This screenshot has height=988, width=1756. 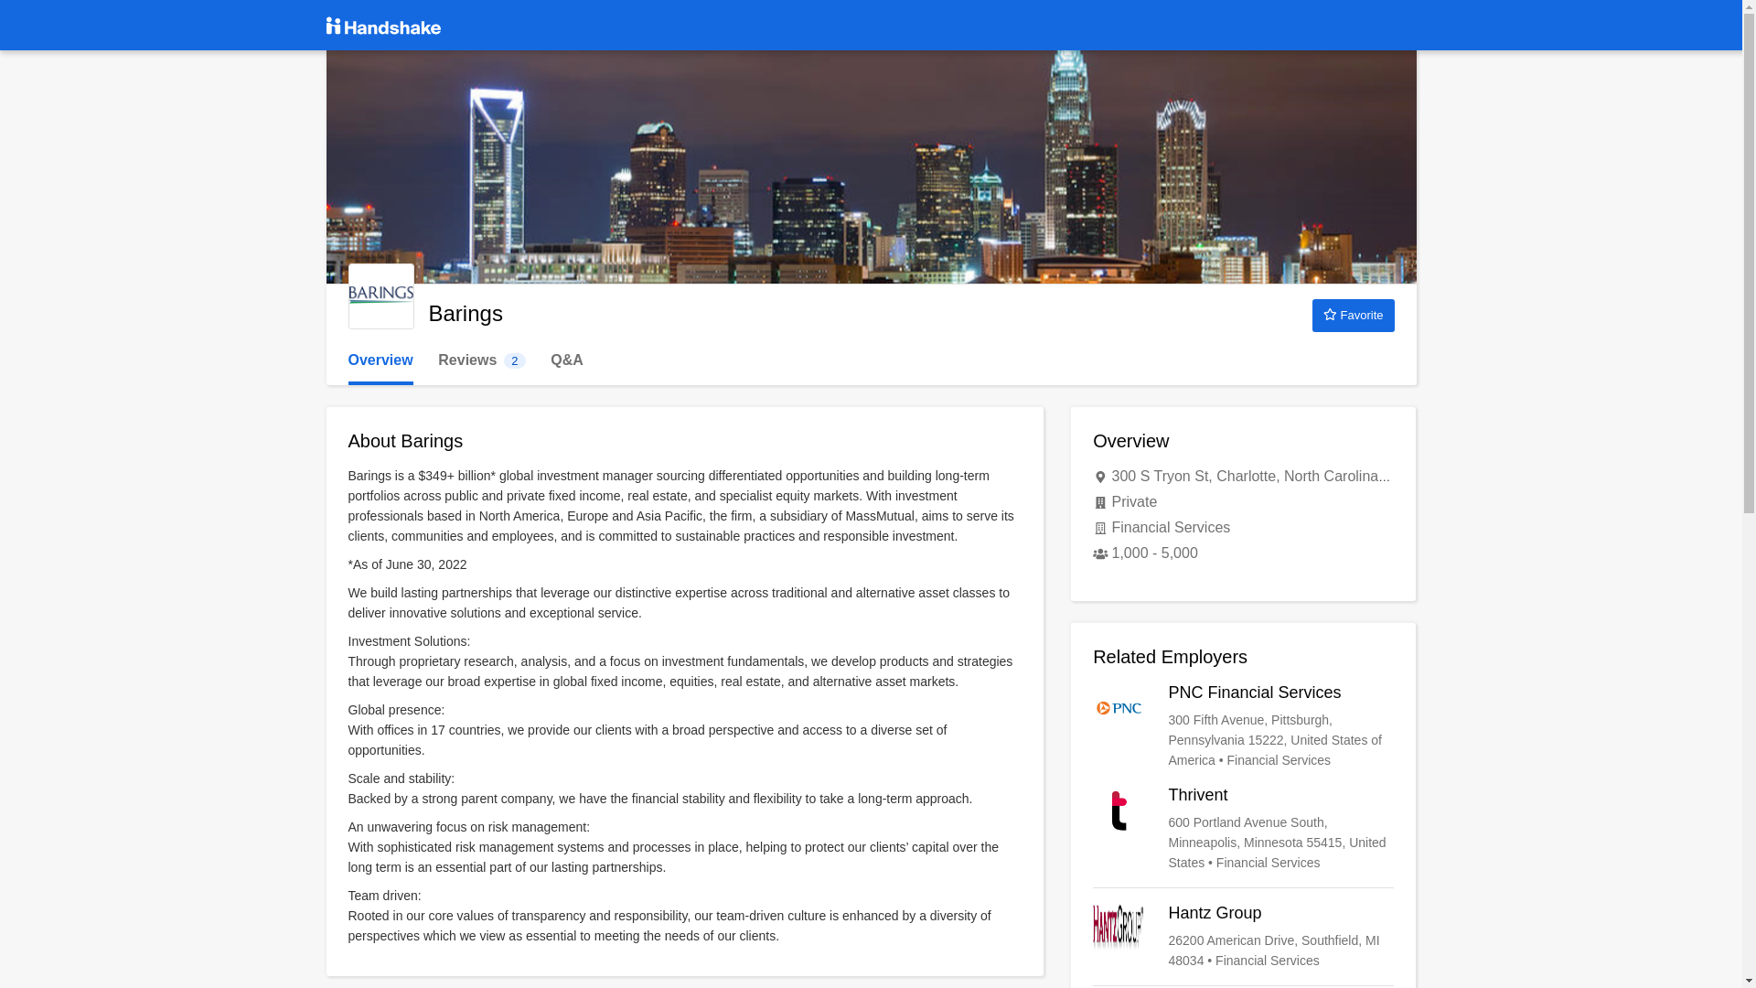 I want to click on Barings, so click(x=380, y=296).